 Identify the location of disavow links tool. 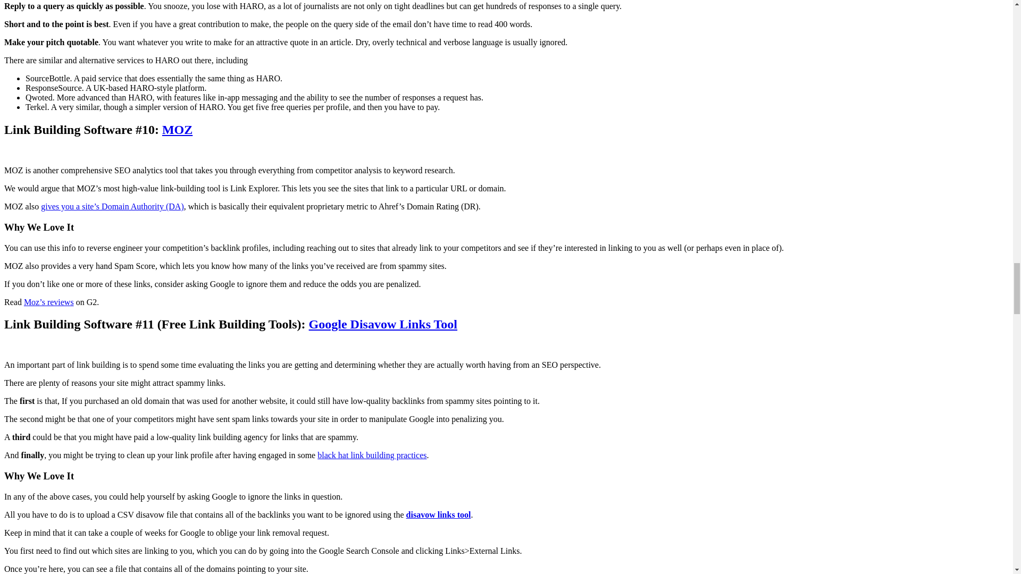
(438, 514).